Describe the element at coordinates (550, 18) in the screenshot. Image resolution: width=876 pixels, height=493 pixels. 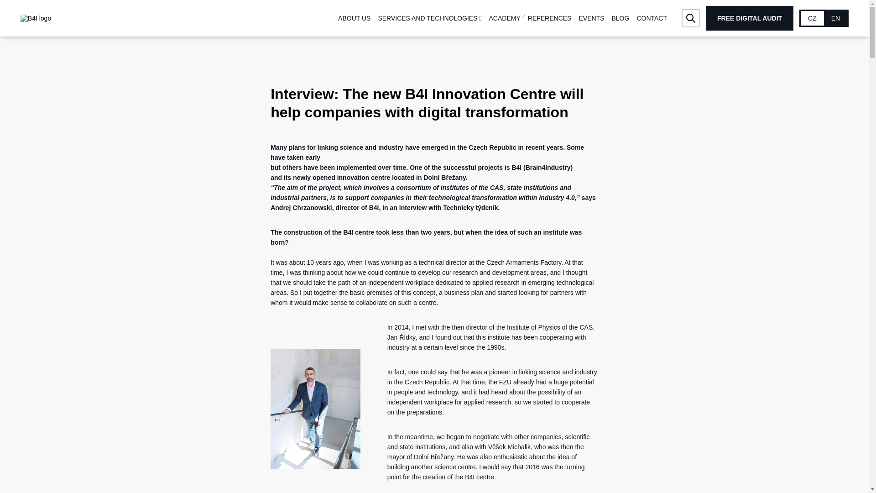
I see `REFERENCES` at that location.